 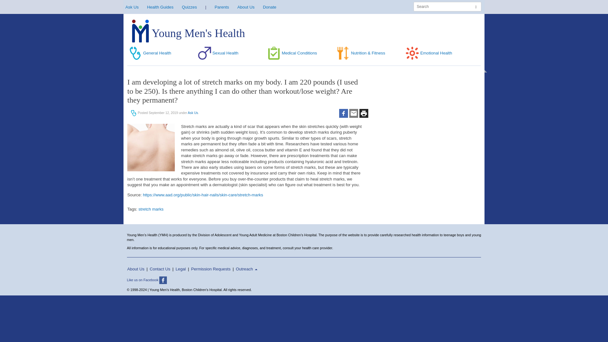 I want to click on Like us on Facebook , so click(x=148, y=280).